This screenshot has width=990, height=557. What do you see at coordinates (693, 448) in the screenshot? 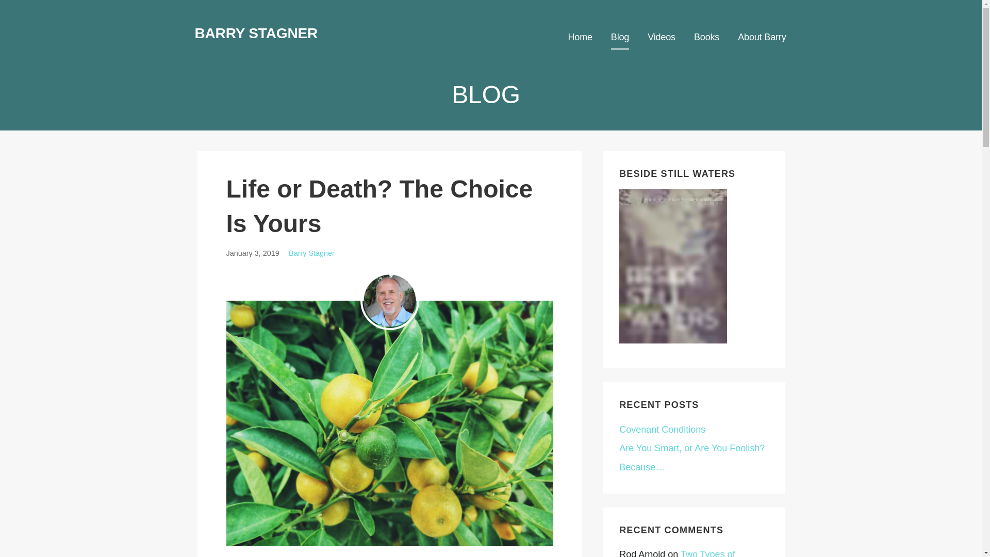
I see `Are You Smart, or Are You Foolish? ` at bounding box center [693, 448].